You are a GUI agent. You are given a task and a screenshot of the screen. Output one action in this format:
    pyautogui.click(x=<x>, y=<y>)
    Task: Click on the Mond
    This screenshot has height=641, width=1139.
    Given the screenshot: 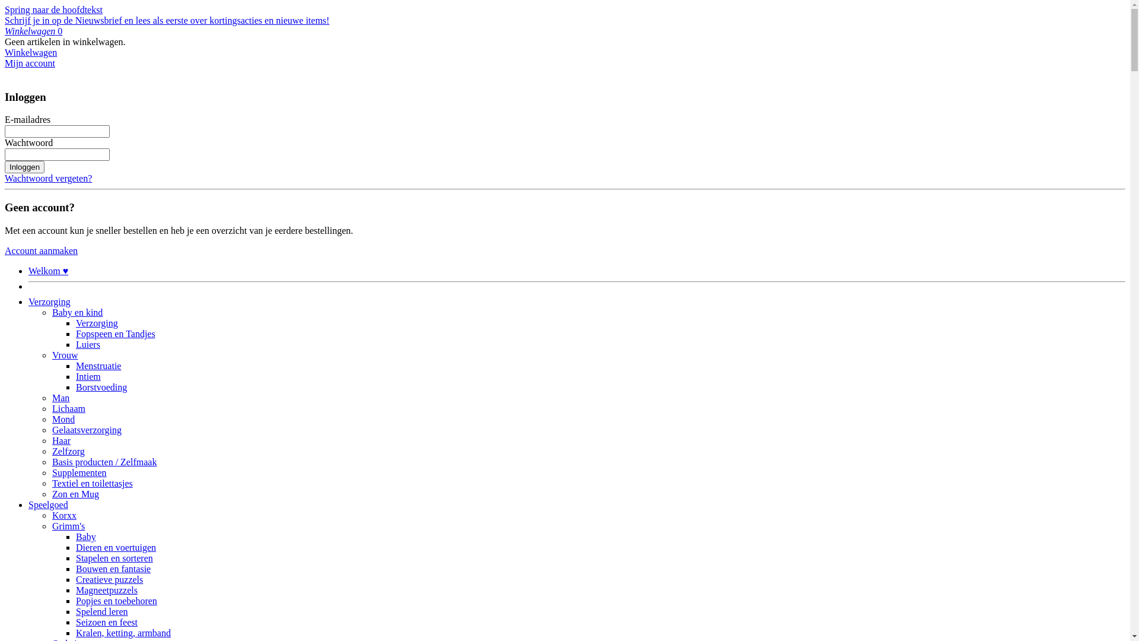 What is the action you would take?
    pyautogui.click(x=63, y=419)
    